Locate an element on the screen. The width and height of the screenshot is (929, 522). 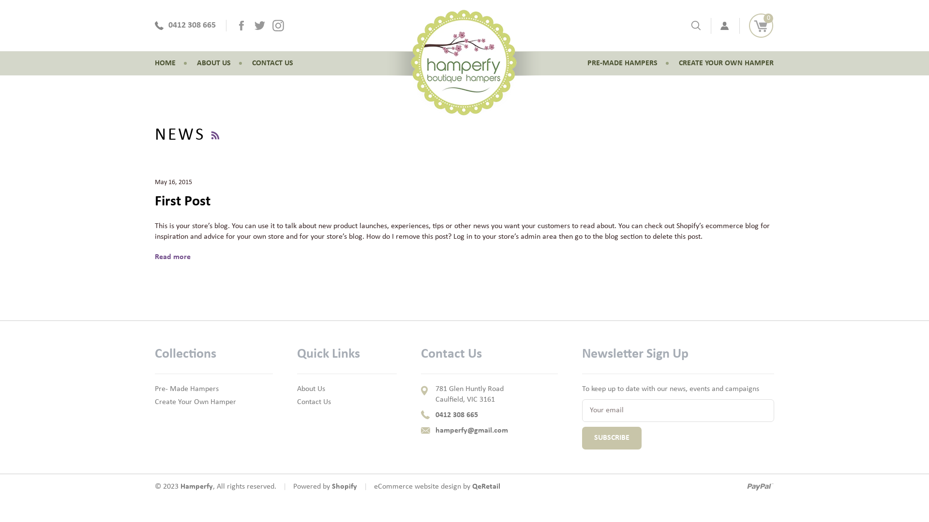
RSS is located at coordinates (215, 135).